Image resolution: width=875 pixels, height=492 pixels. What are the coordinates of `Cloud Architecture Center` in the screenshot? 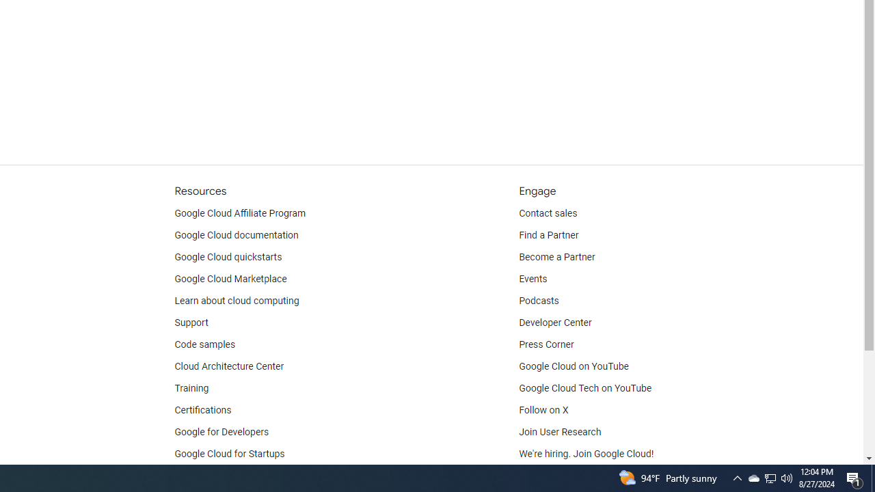 It's located at (229, 366).